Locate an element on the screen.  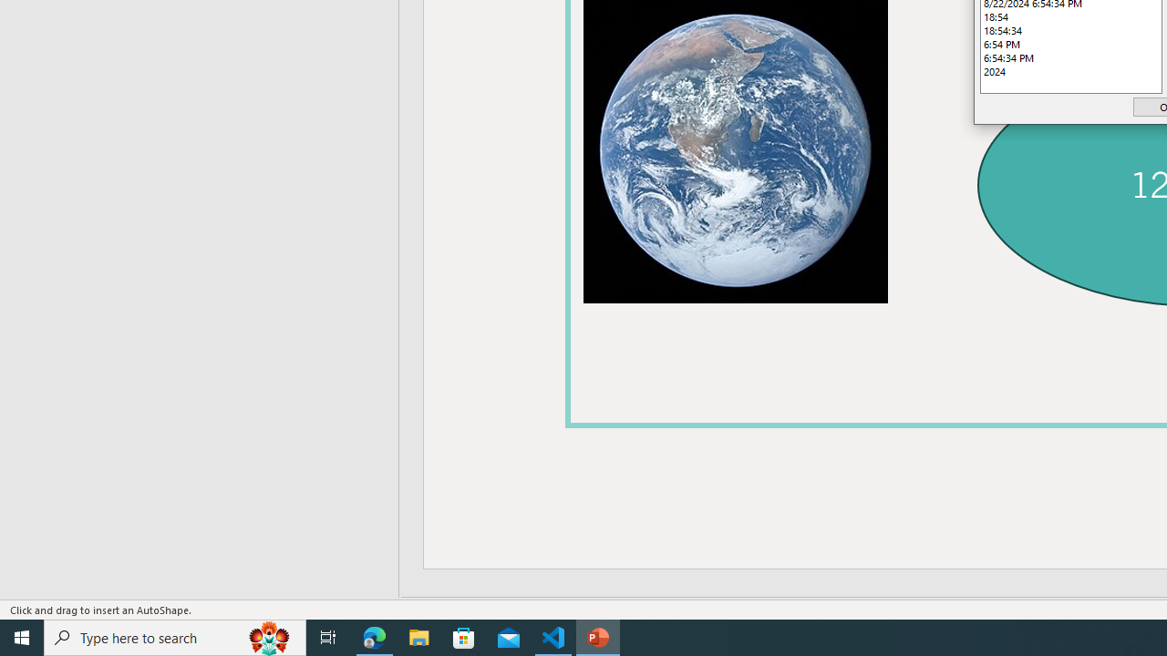
Task View is located at coordinates (328, 638).